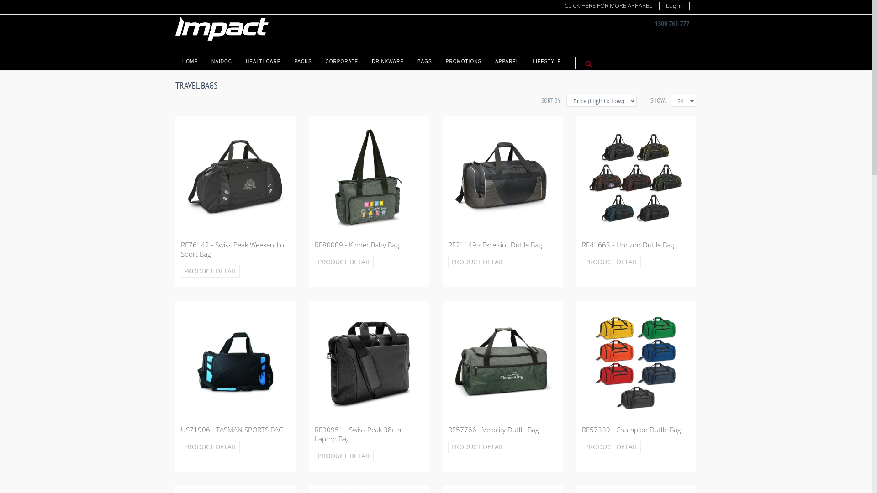 Image resolution: width=877 pixels, height=493 pixels. I want to click on PRODUCT DETAIL, so click(611, 447).